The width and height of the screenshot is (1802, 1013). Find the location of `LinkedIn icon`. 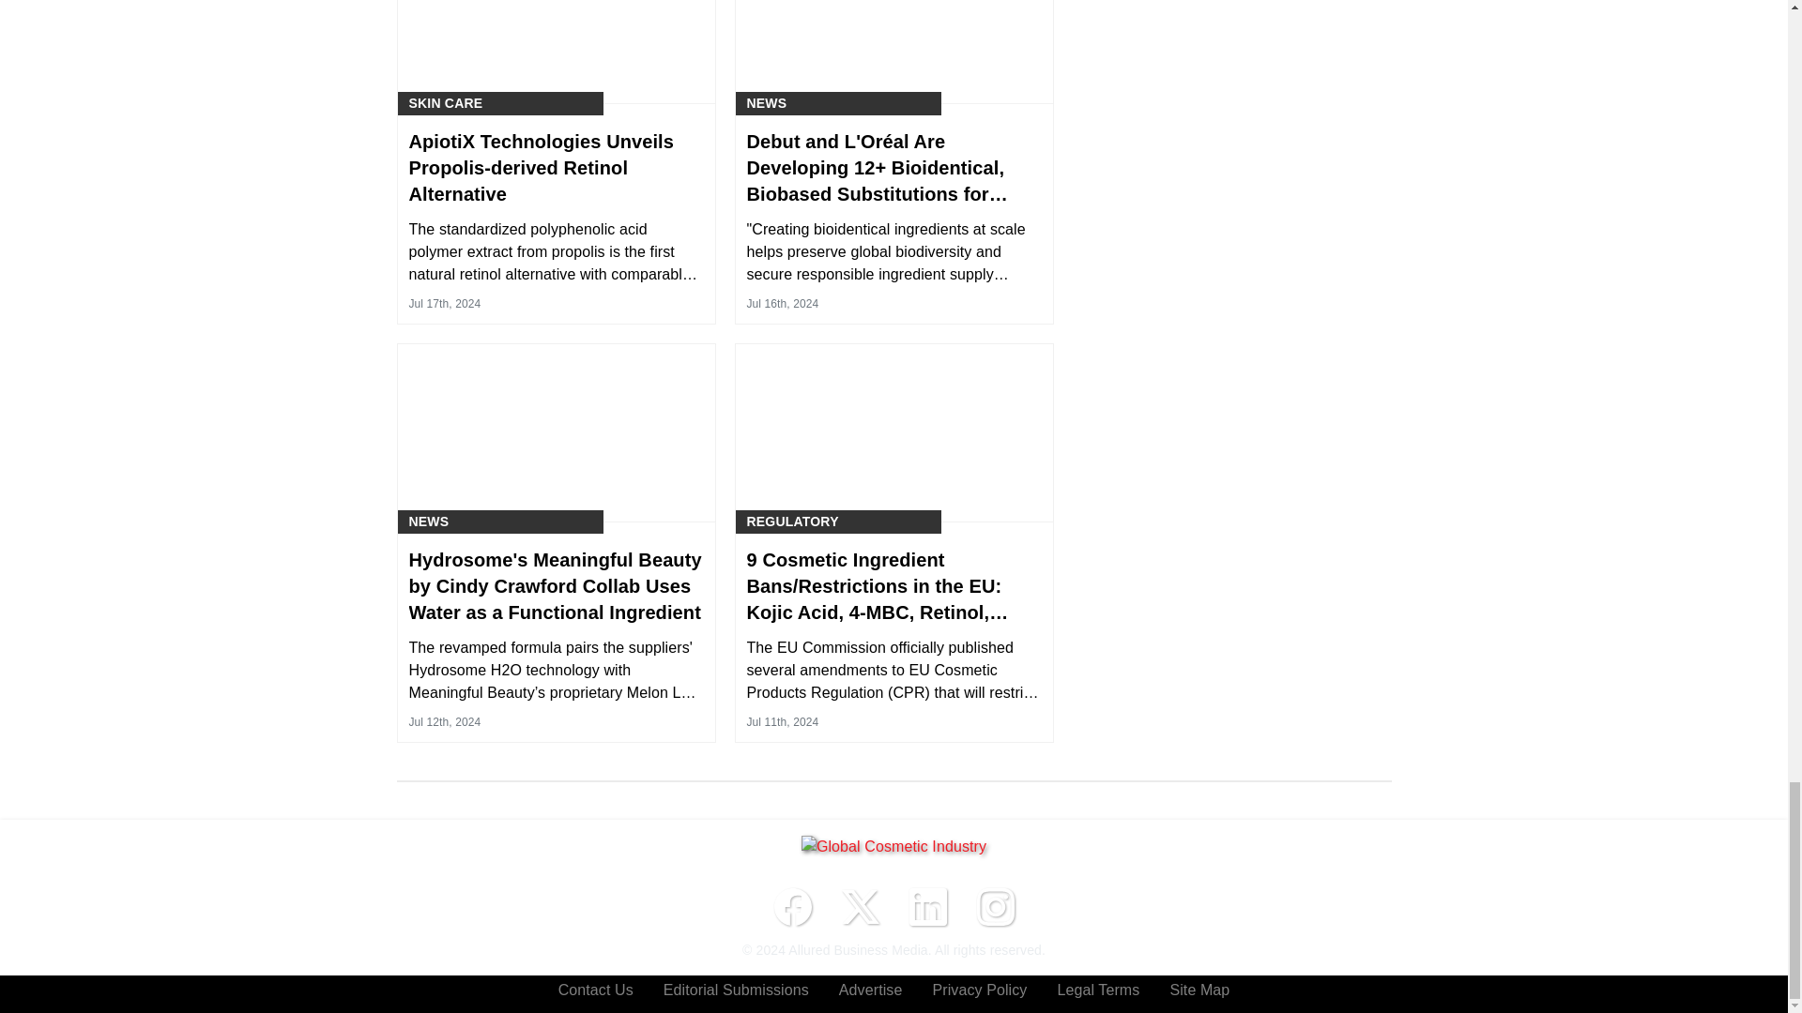

LinkedIn icon is located at coordinates (927, 907).